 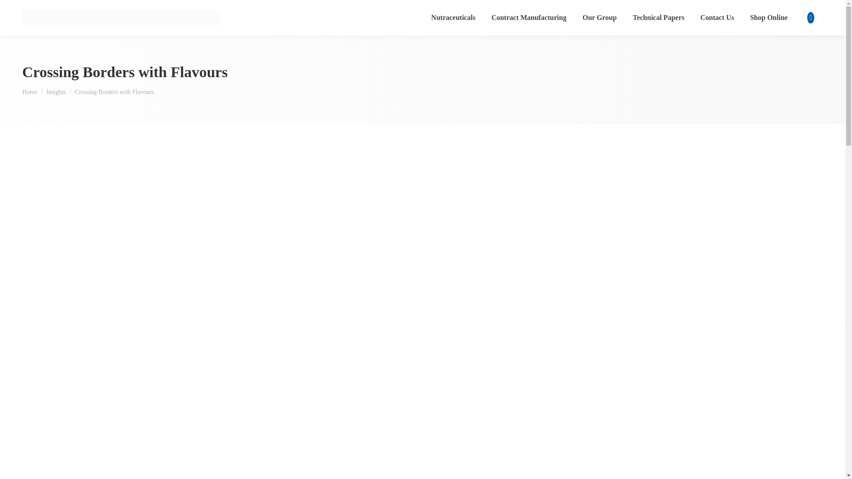 I want to click on Our Group, so click(x=600, y=18).